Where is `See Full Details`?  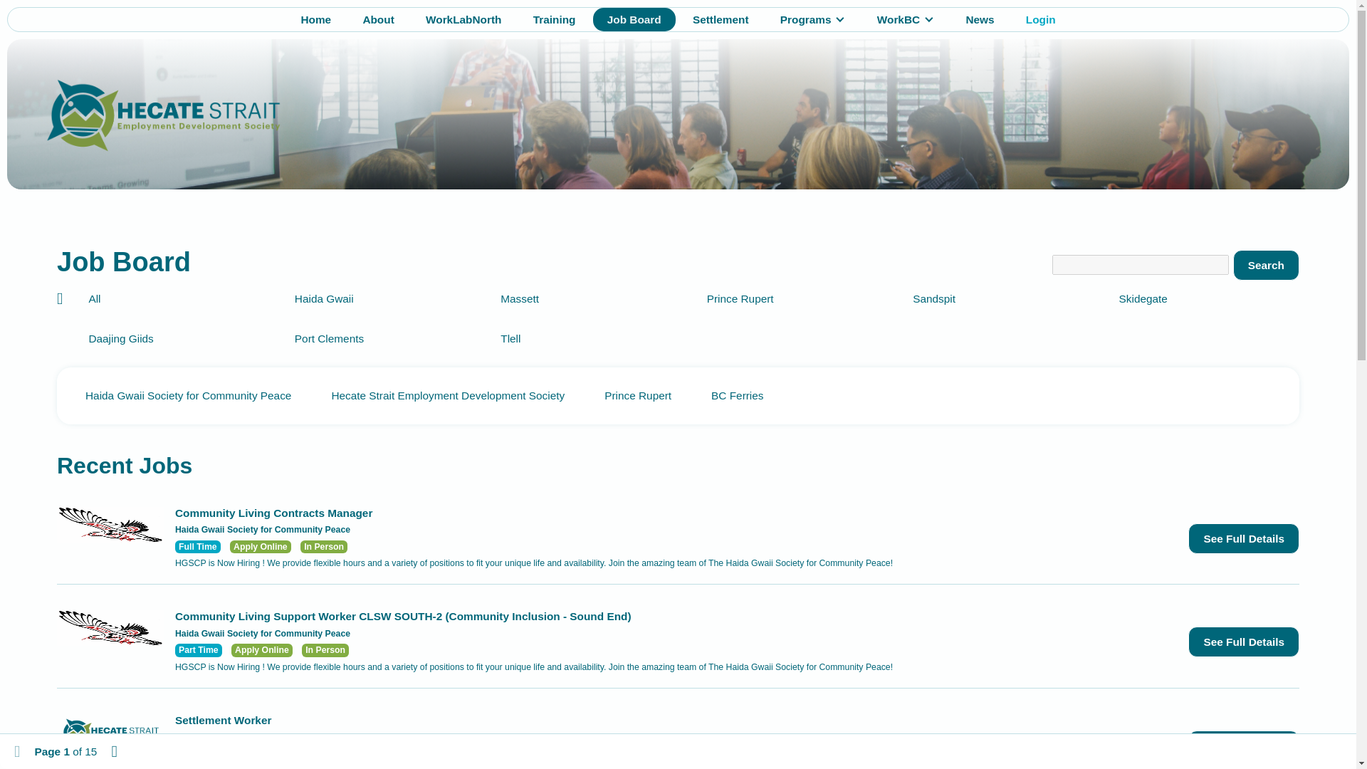 See Full Details is located at coordinates (1243, 746).